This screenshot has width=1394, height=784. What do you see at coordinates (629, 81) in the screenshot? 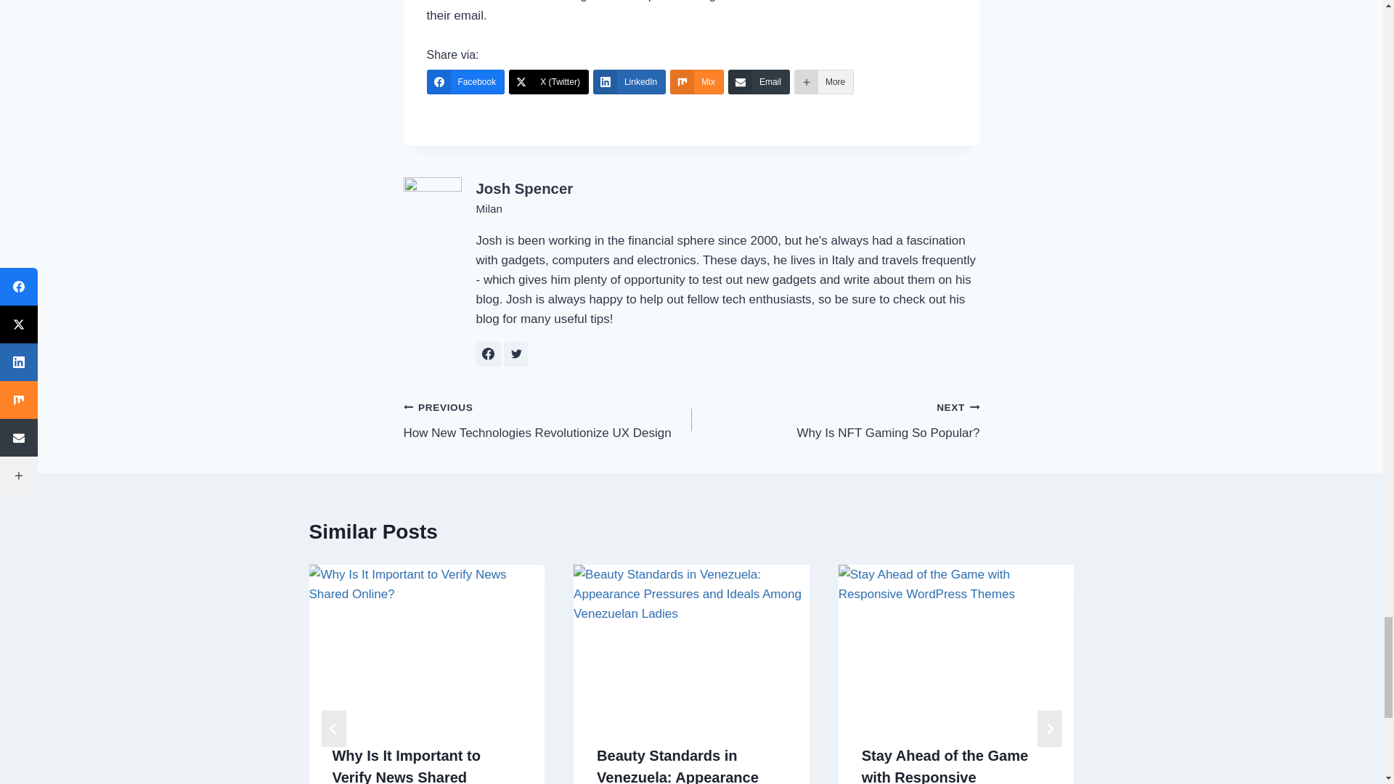
I see `LinkedIn` at bounding box center [629, 81].